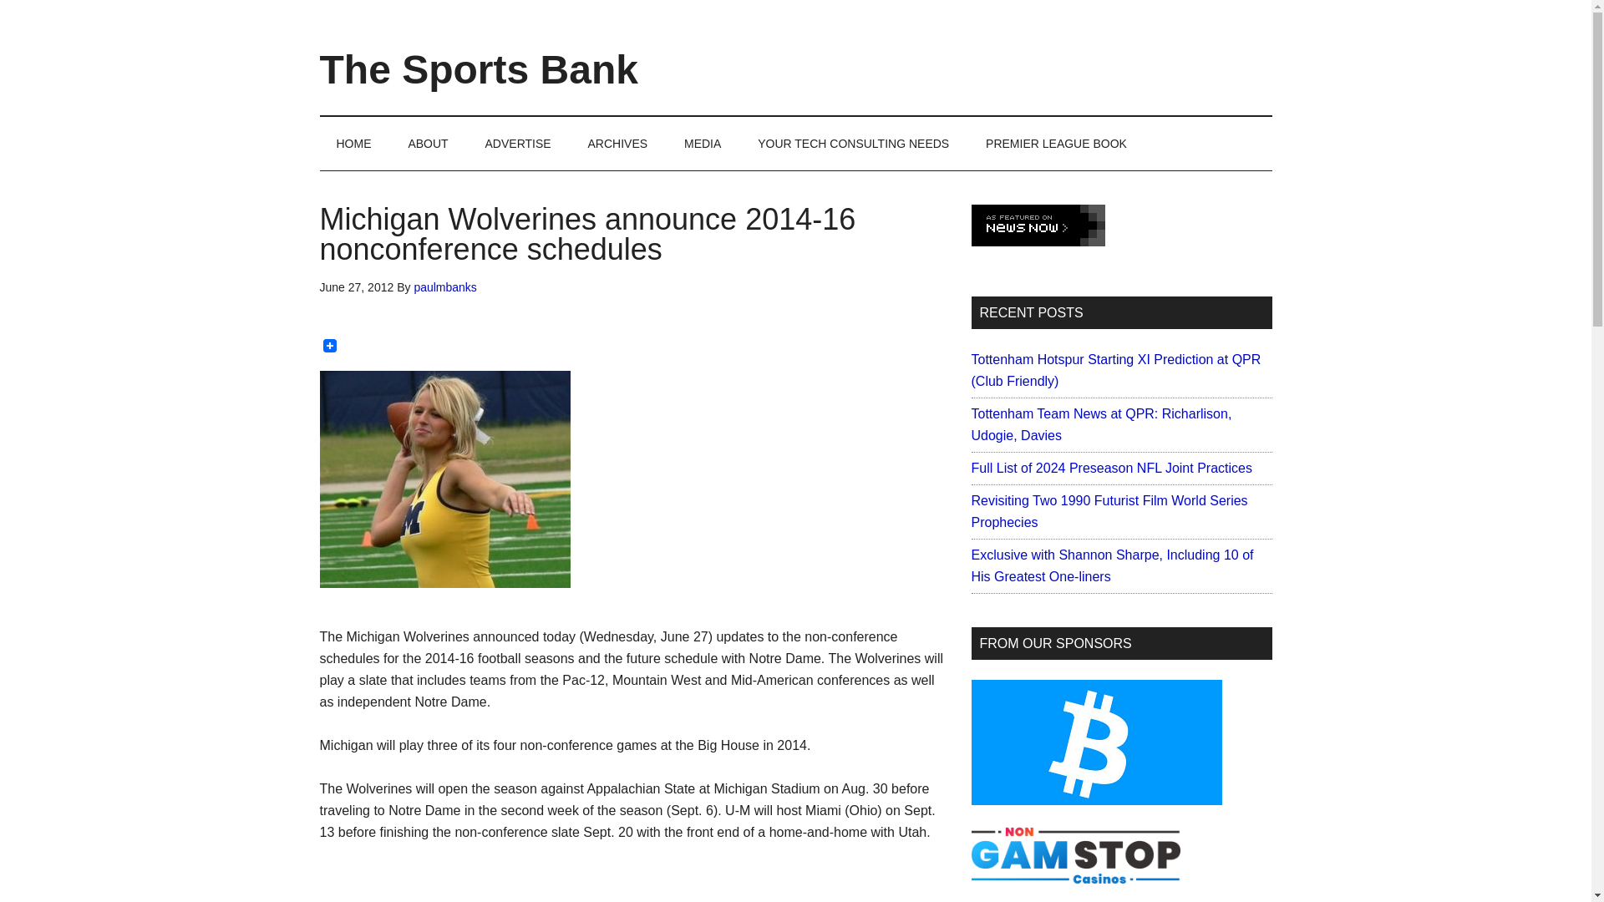 The width and height of the screenshot is (1604, 902). I want to click on ARCHIVES, so click(618, 144).